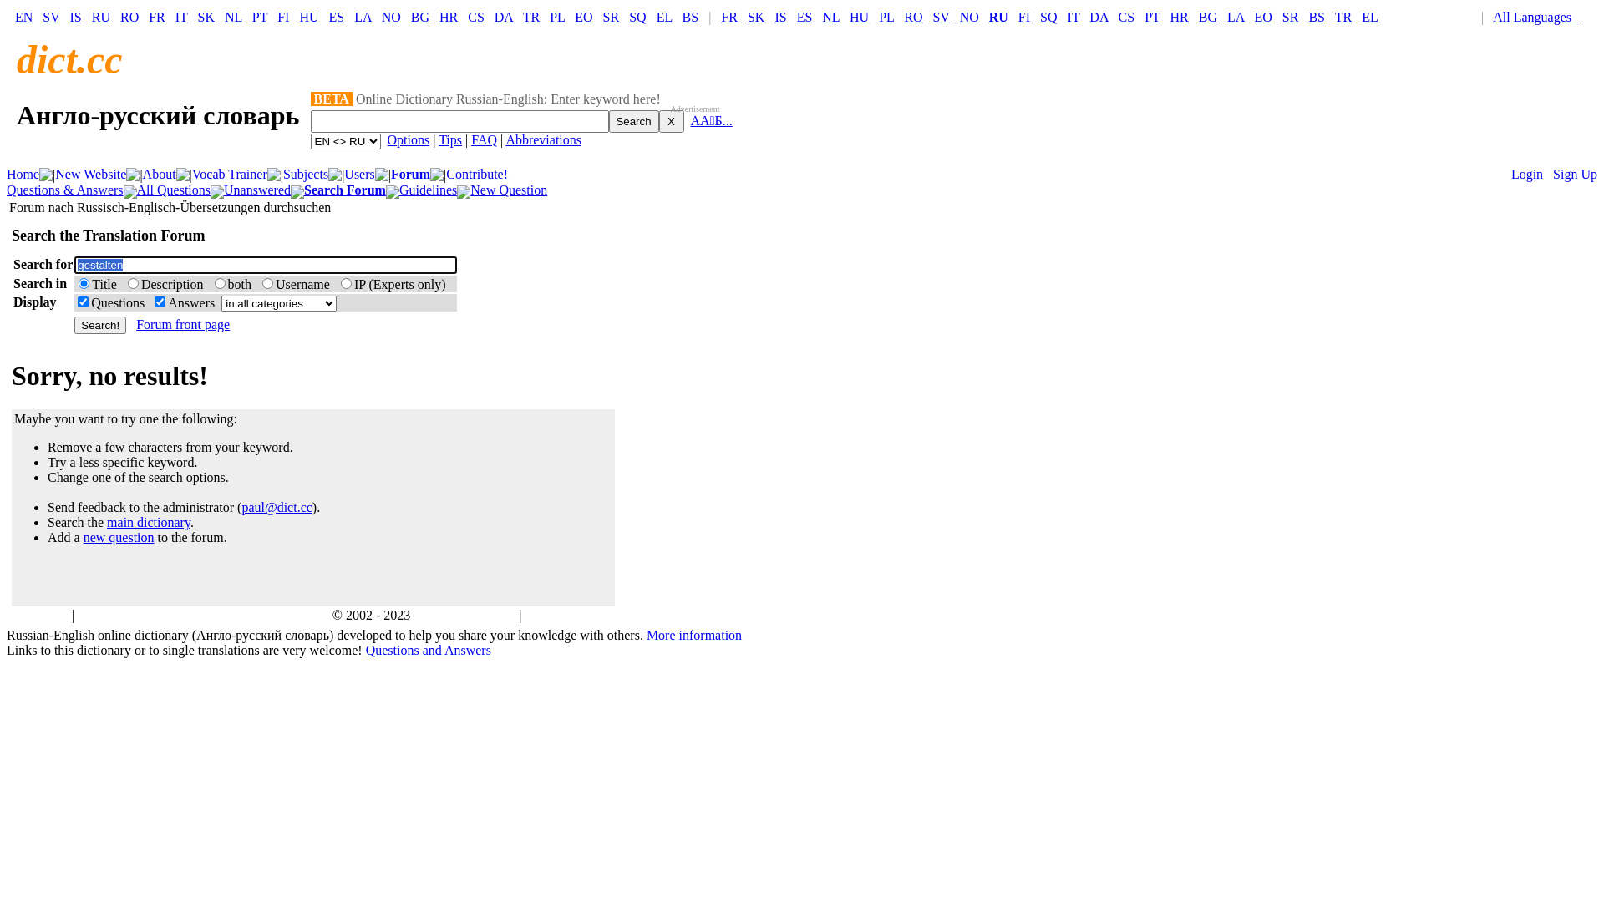  I want to click on SK, so click(206, 17).